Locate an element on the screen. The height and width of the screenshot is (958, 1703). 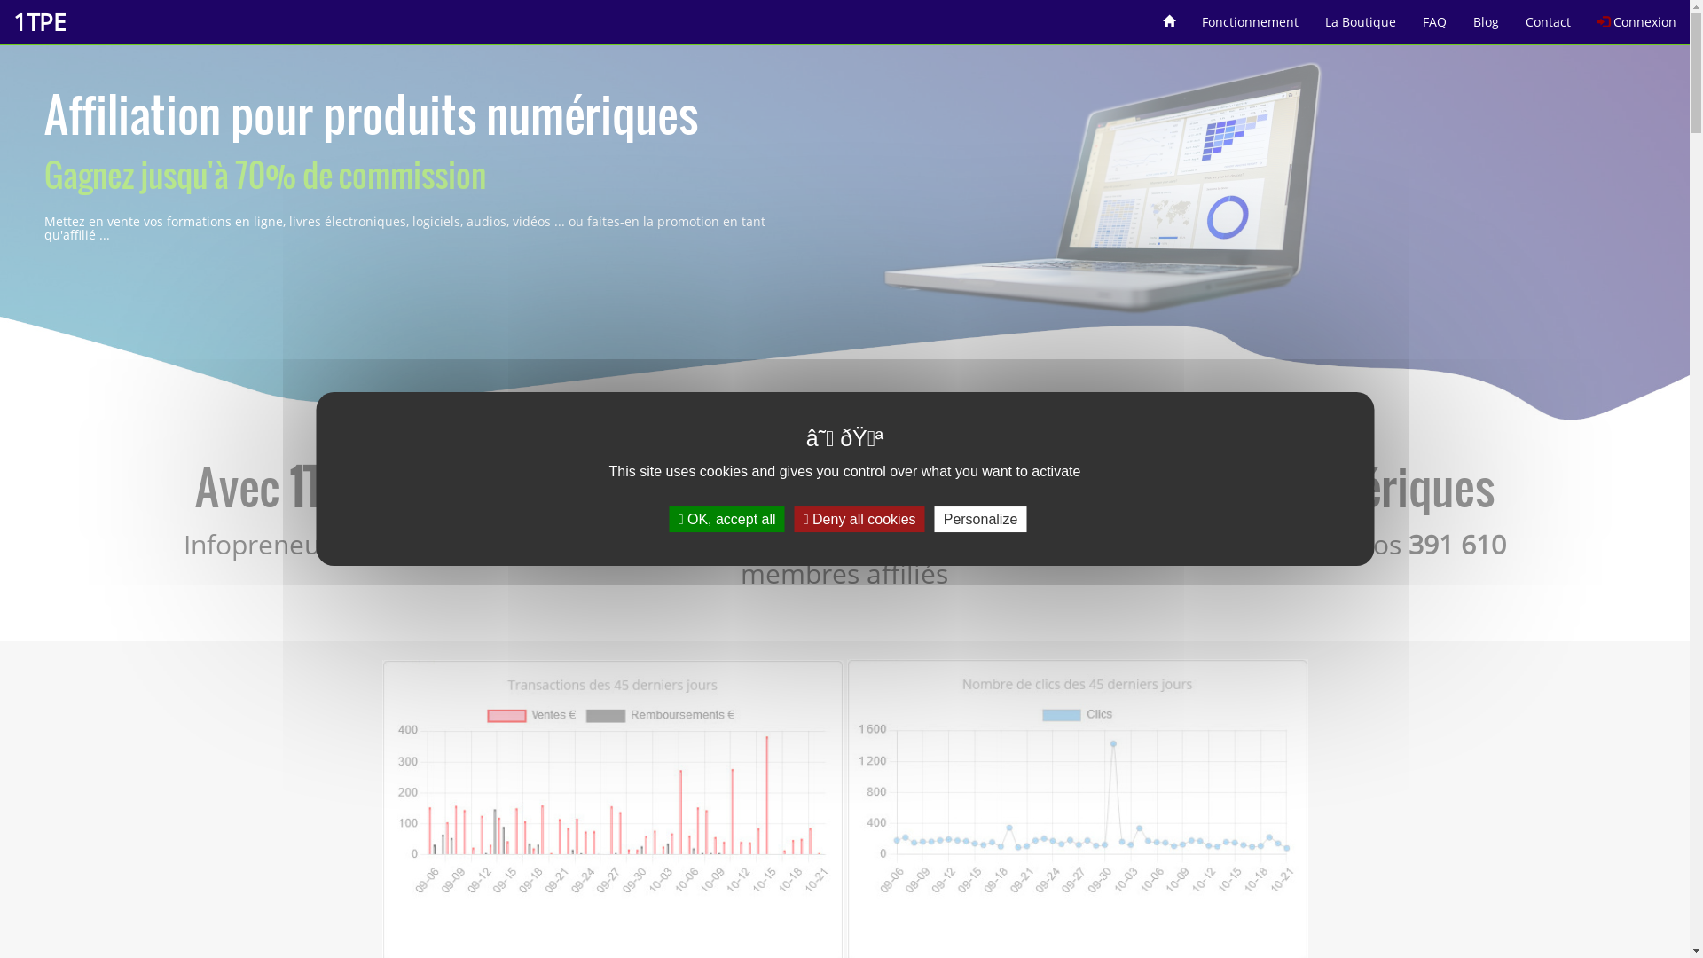
Contact is located at coordinates (1549, 16).